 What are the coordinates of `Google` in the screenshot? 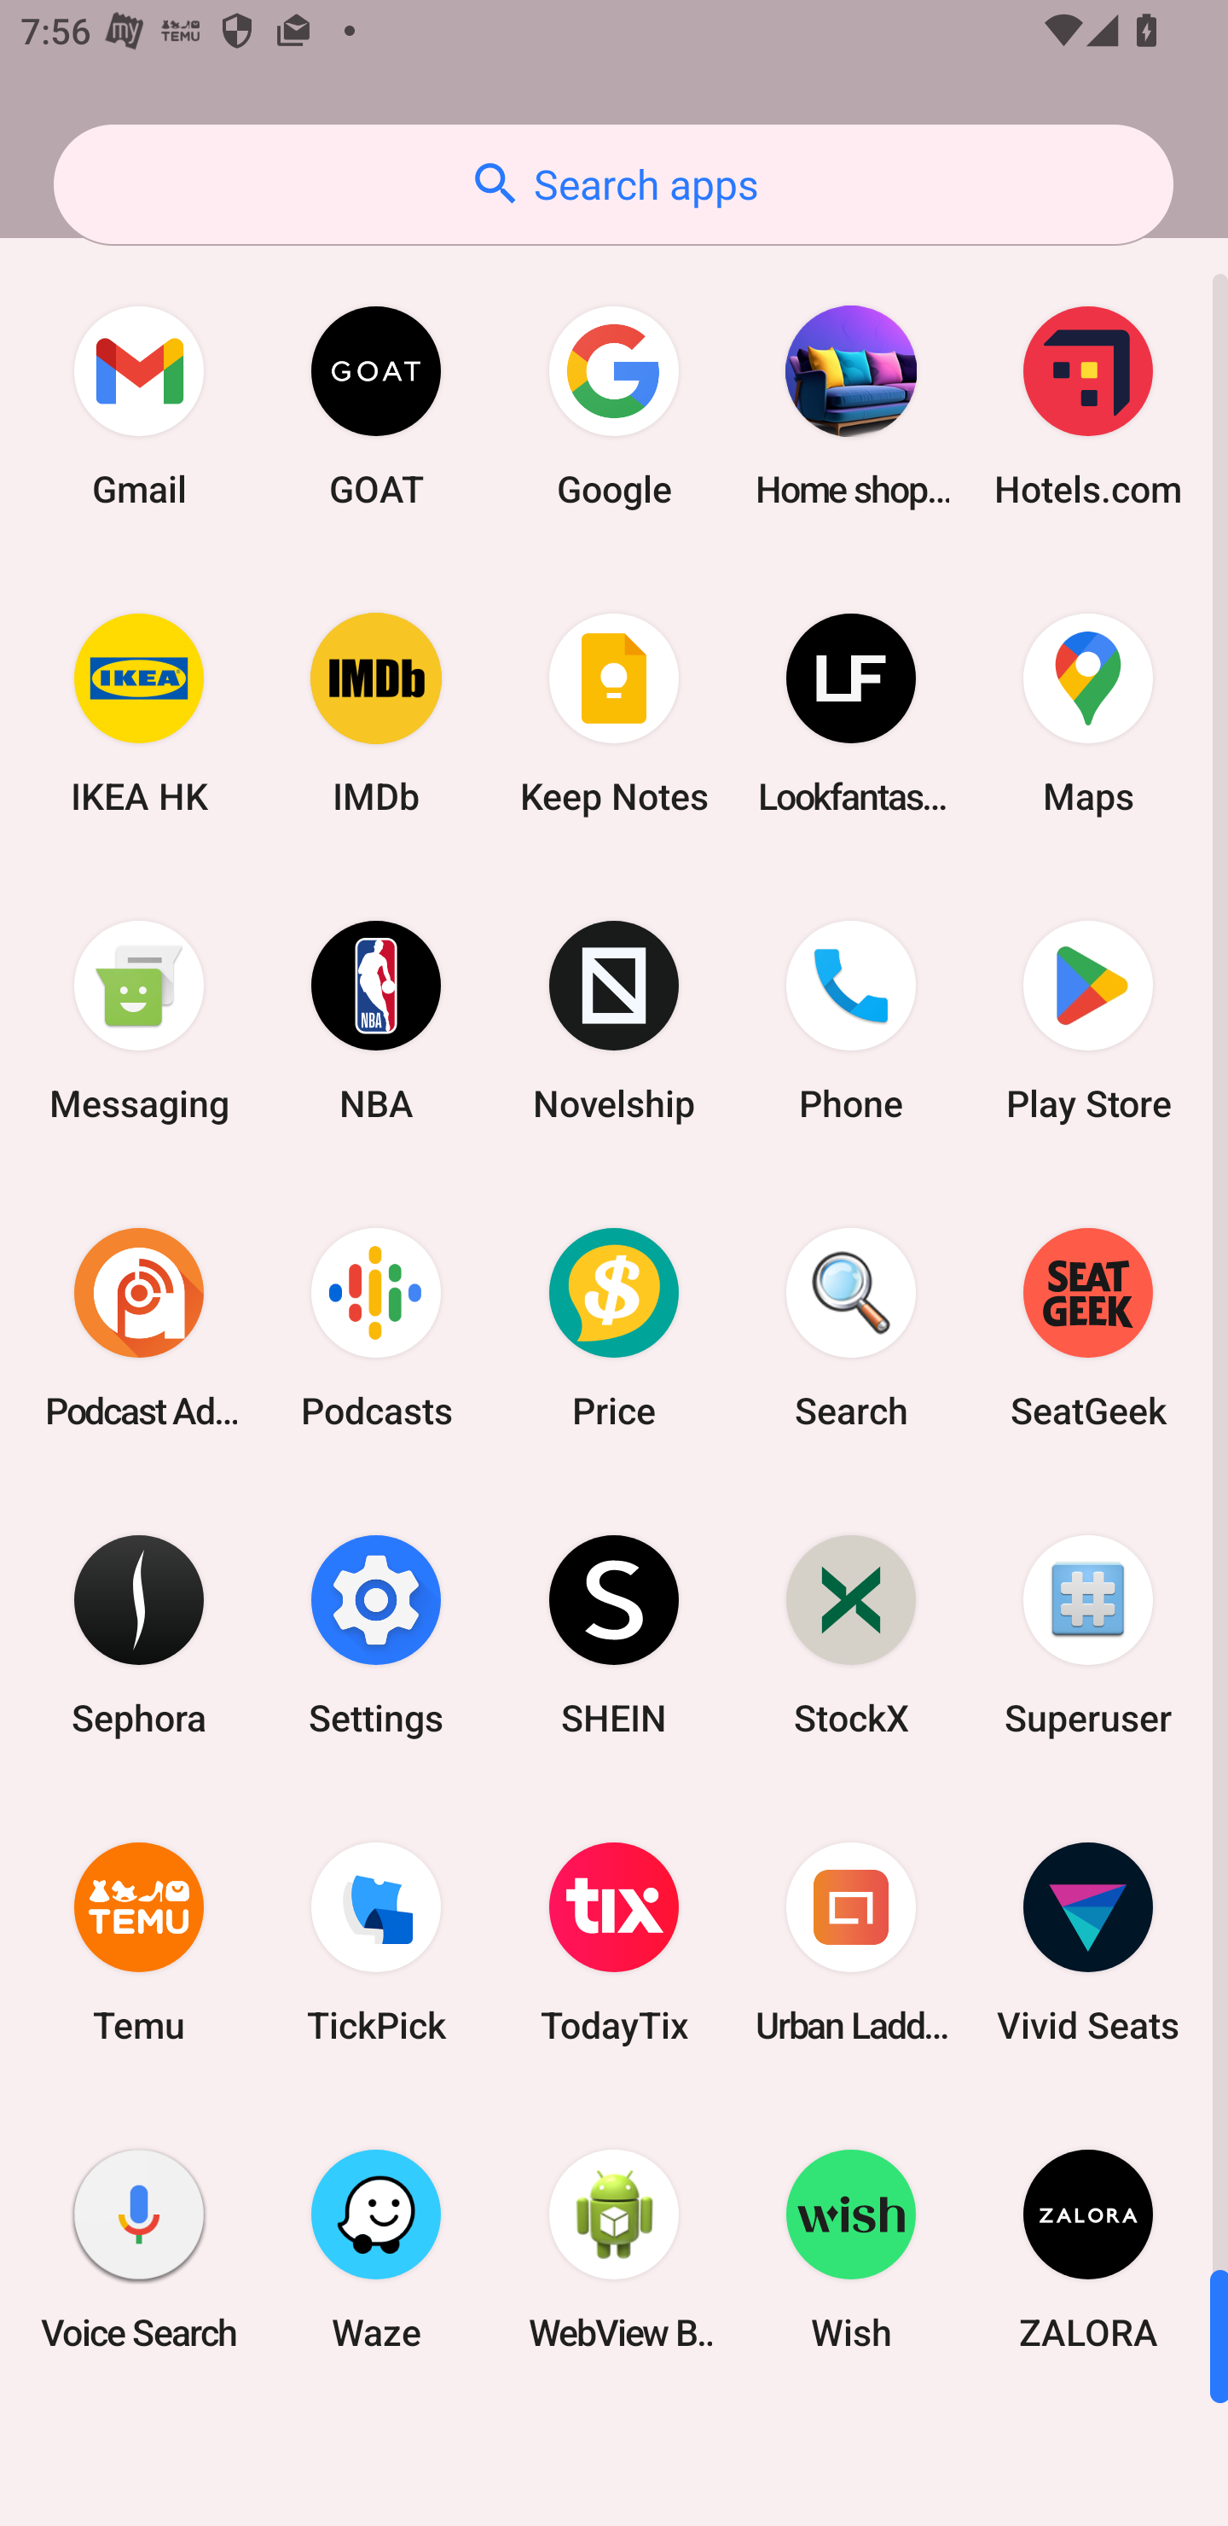 It's located at (614, 406).